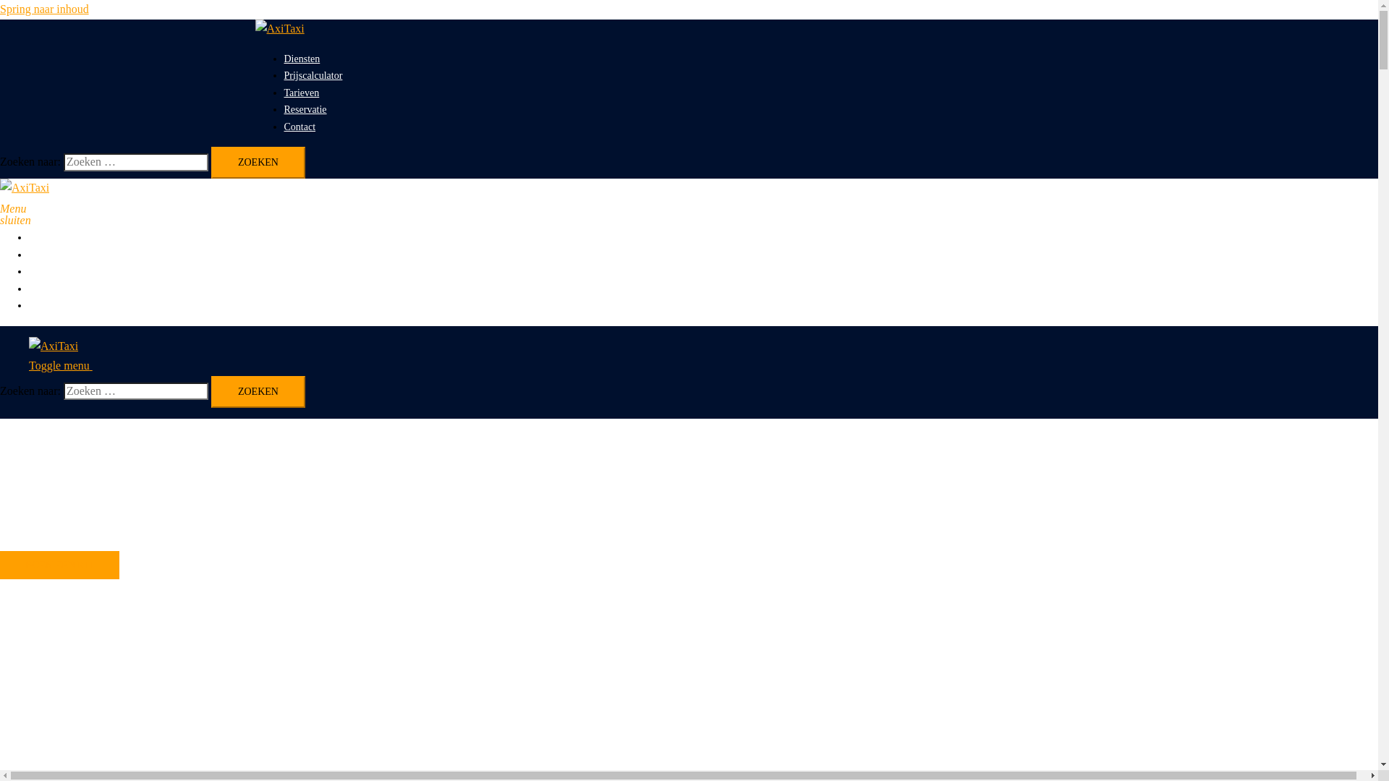 The height and width of the screenshot is (781, 1389). Describe the element at coordinates (301, 93) in the screenshot. I see `Tarieven` at that location.